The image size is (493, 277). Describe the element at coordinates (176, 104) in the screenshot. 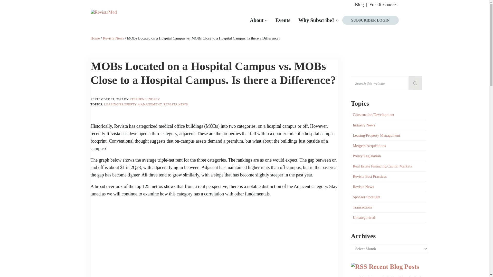

I see `REVISTA NEWS` at that location.